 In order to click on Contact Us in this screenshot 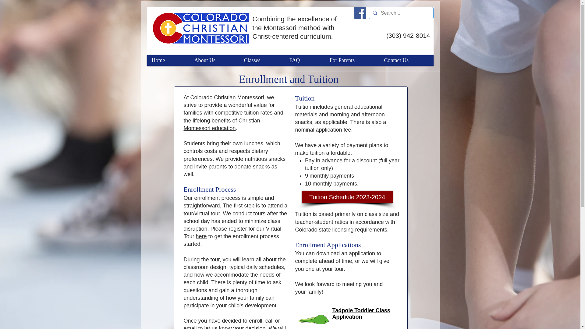, I will do `click(406, 60)`.